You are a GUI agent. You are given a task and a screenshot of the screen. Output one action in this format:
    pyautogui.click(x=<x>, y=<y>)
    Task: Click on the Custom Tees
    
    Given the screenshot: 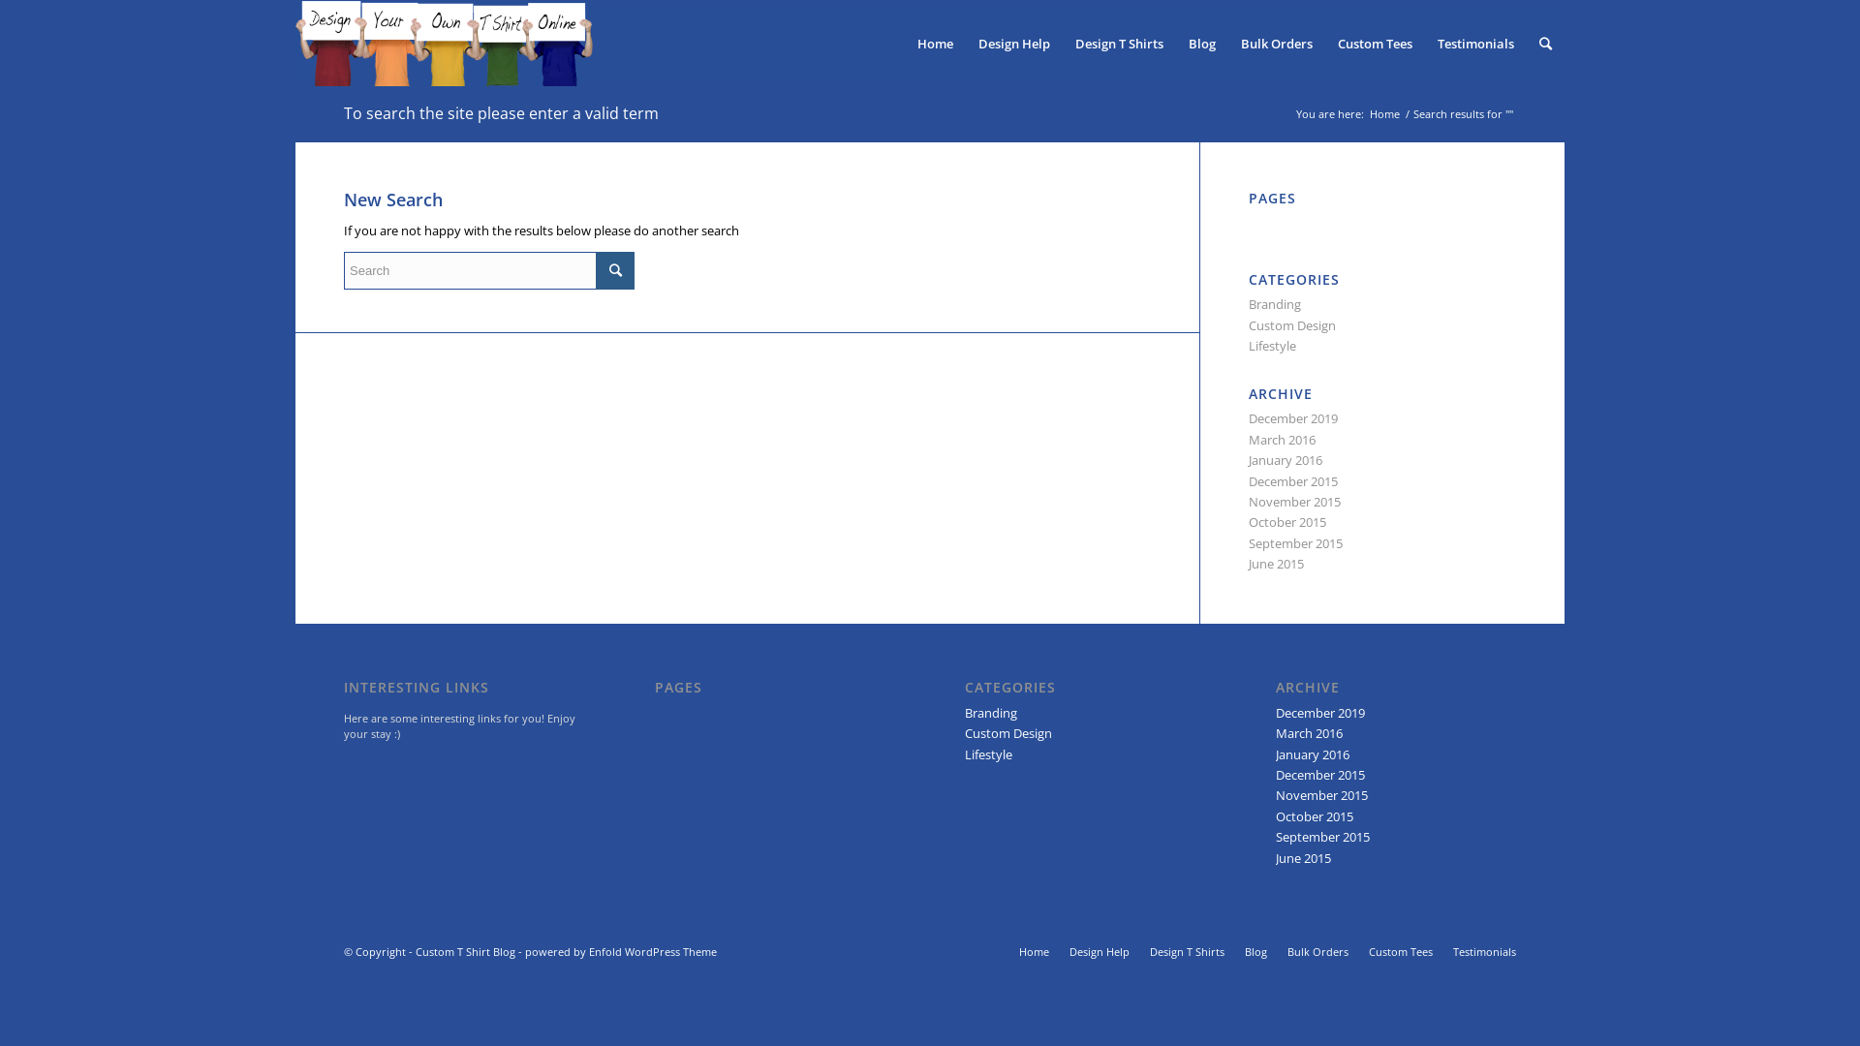 What is the action you would take?
    pyautogui.click(x=1376, y=44)
    